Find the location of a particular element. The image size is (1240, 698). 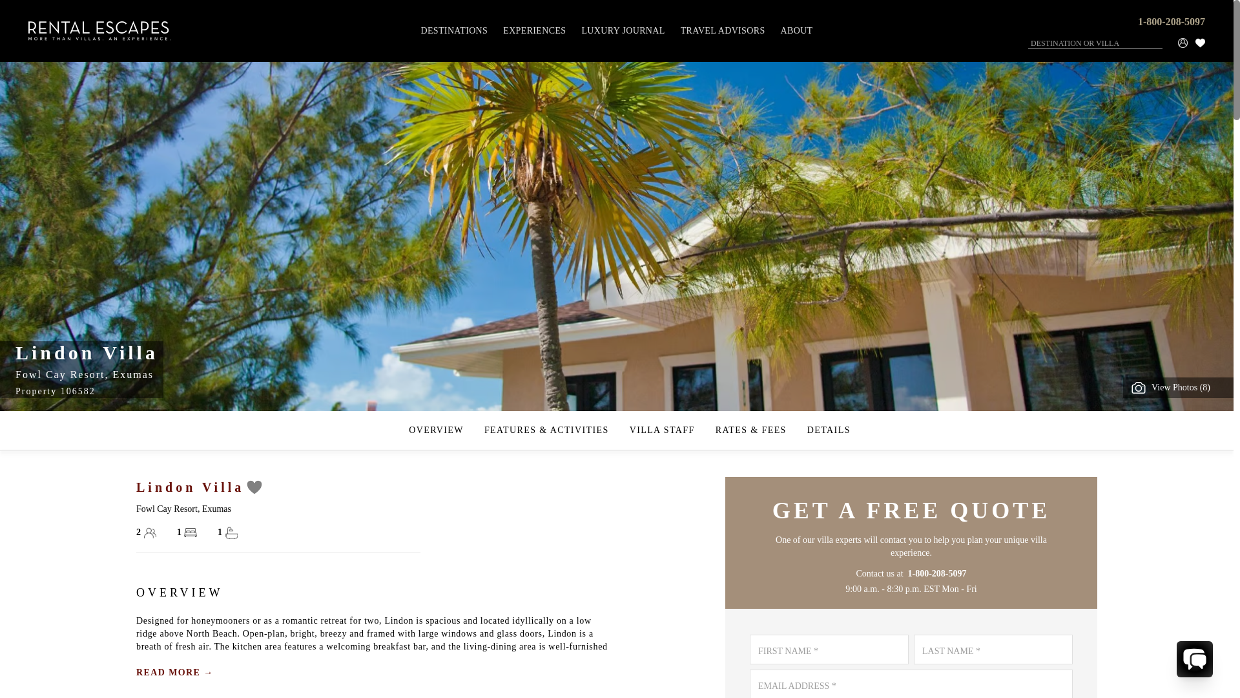

TRAVEL ADVISORS is located at coordinates (723, 30).